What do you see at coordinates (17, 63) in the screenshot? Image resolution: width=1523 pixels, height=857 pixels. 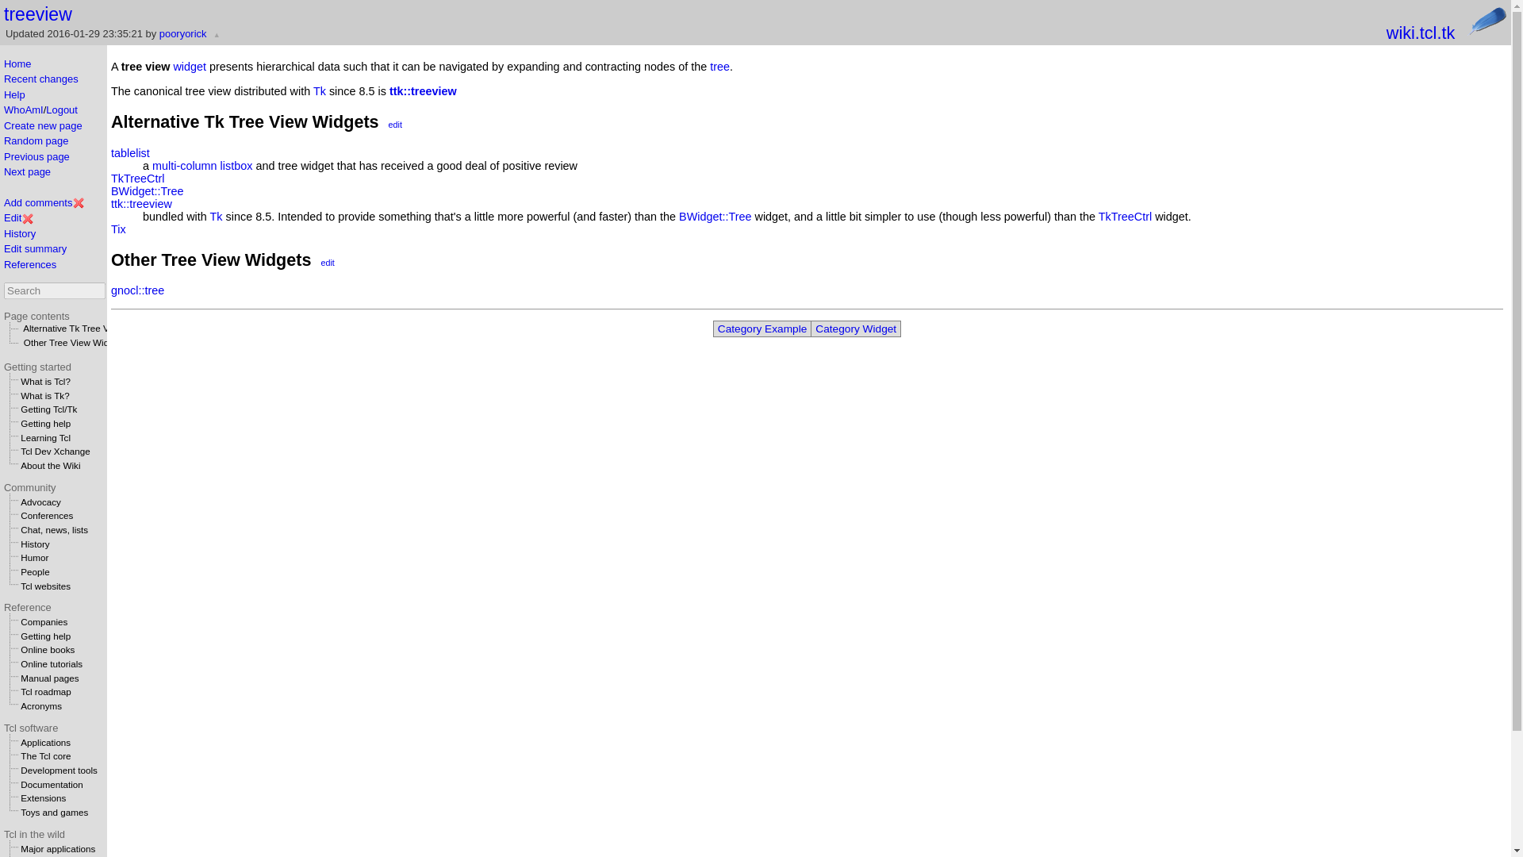 I see `Home` at bounding box center [17, 63].